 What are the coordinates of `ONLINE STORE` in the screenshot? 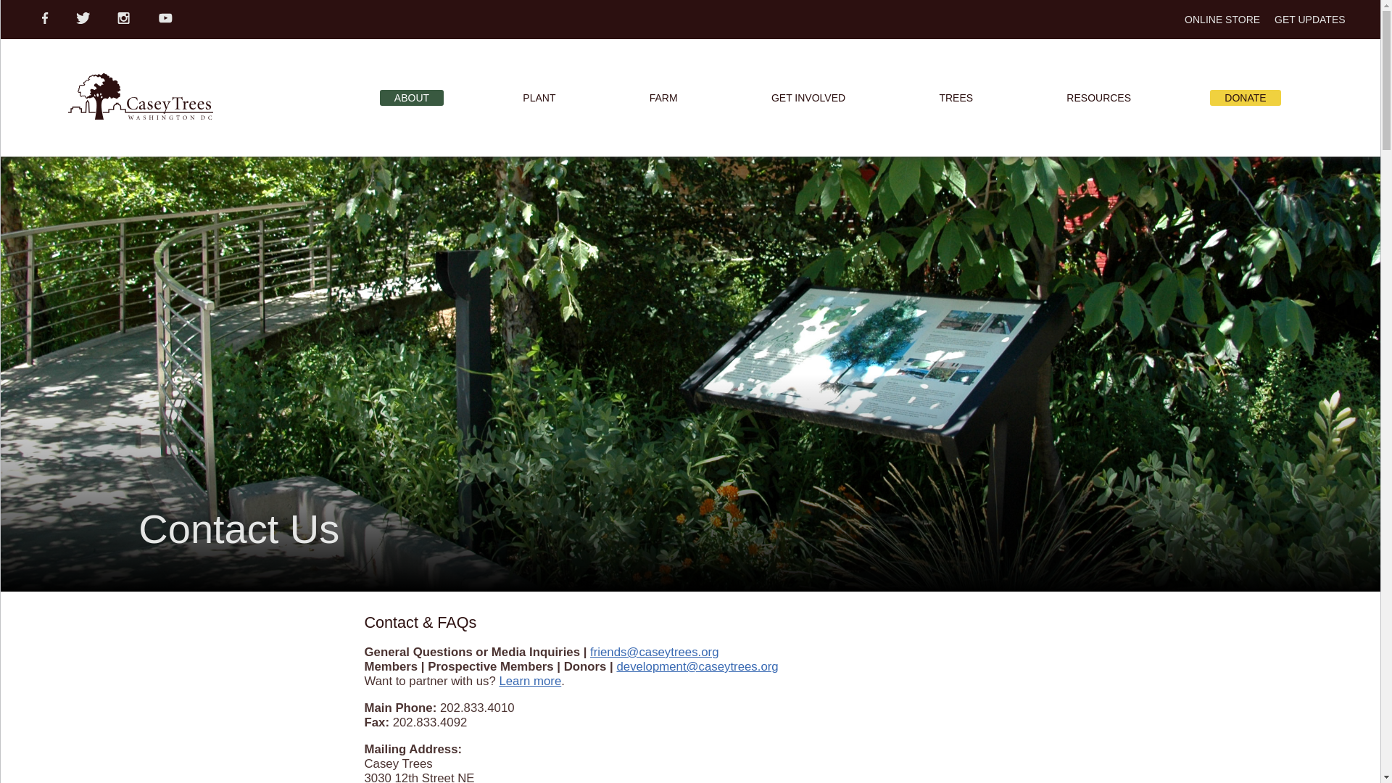 It's located at (1222, 19).